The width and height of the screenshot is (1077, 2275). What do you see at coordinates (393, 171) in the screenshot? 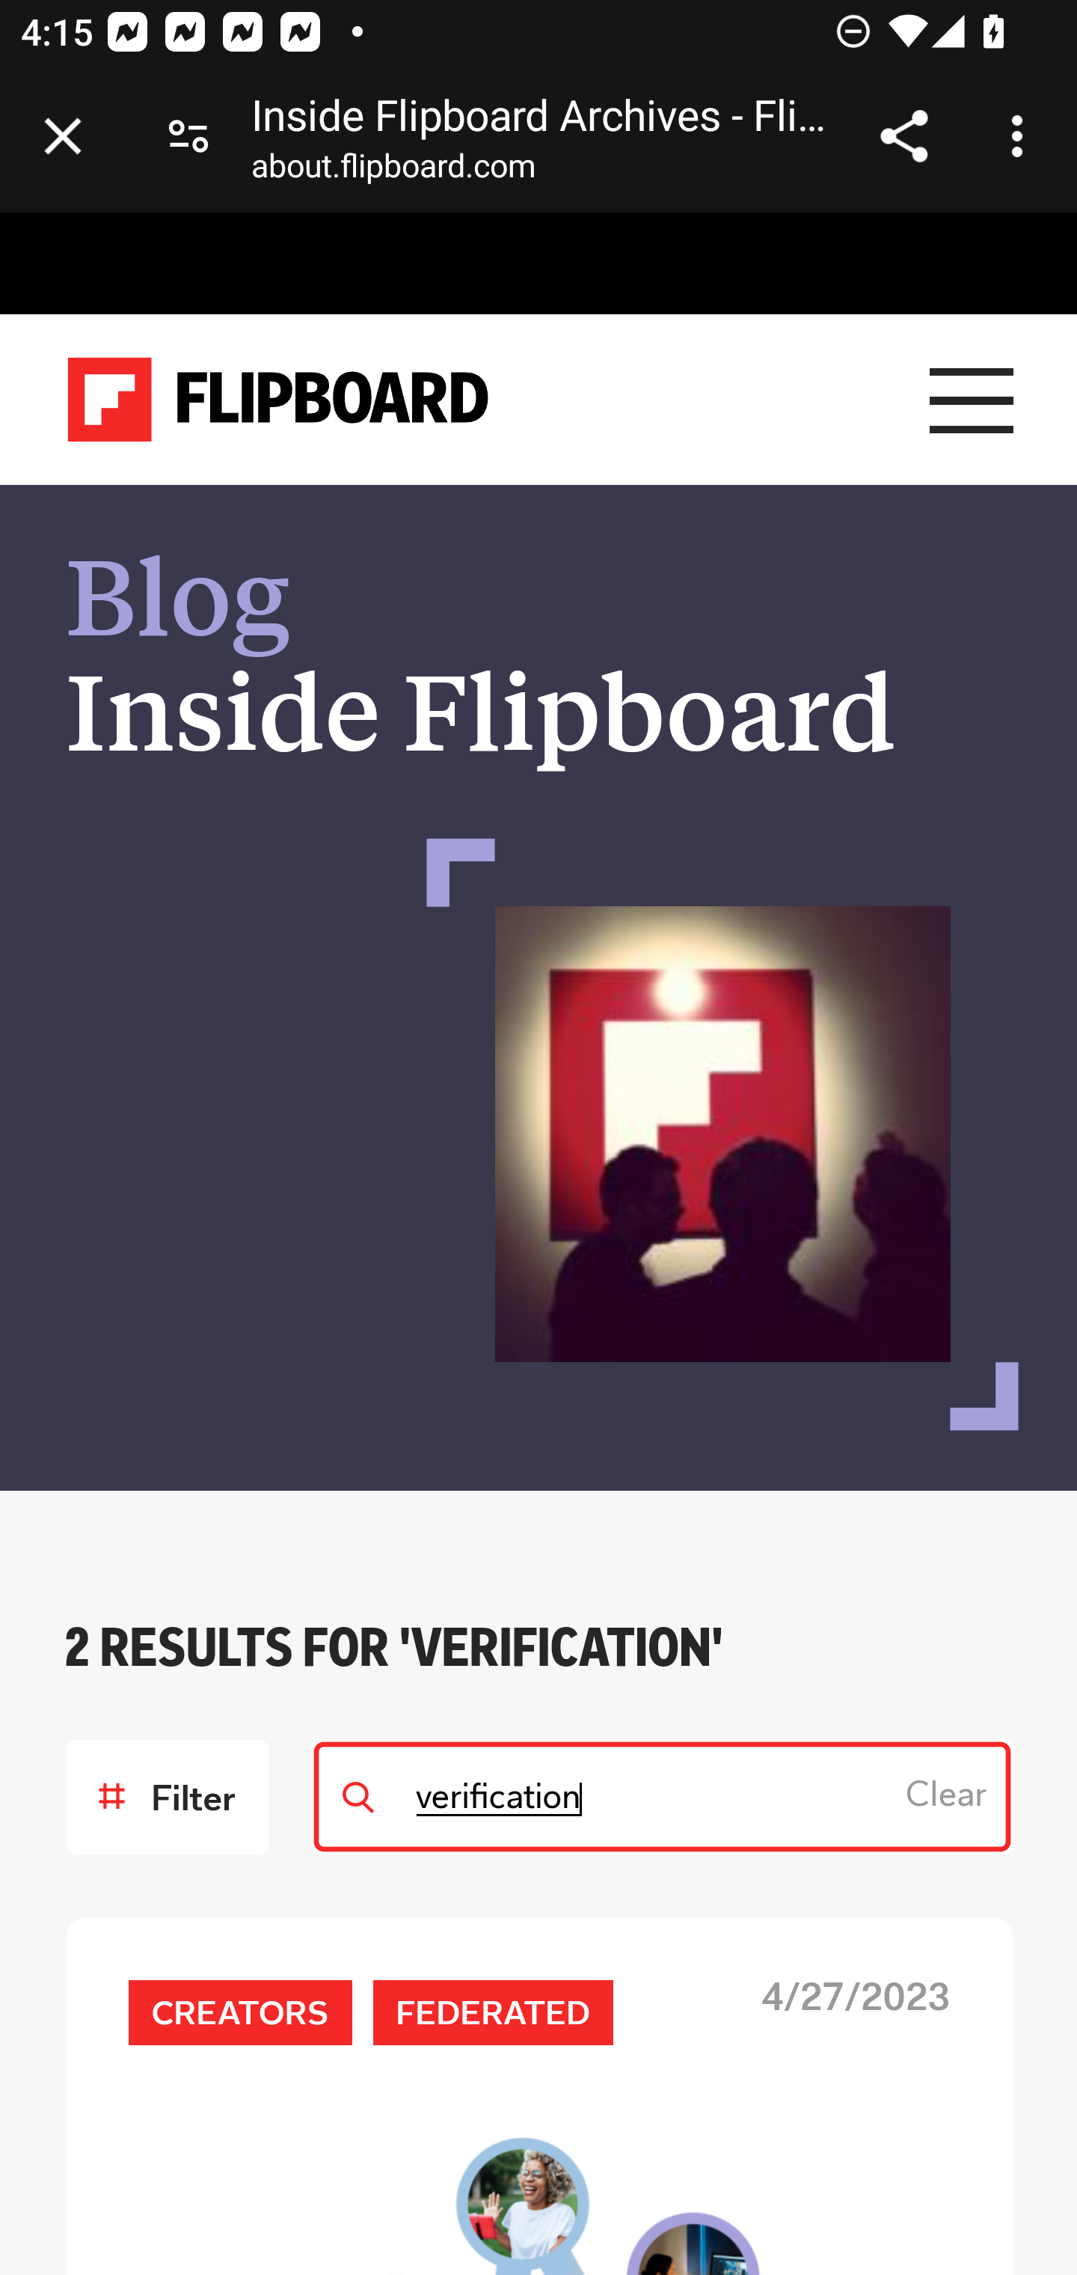
I see `about.flipboard.com` at bounding box center [393, 171].